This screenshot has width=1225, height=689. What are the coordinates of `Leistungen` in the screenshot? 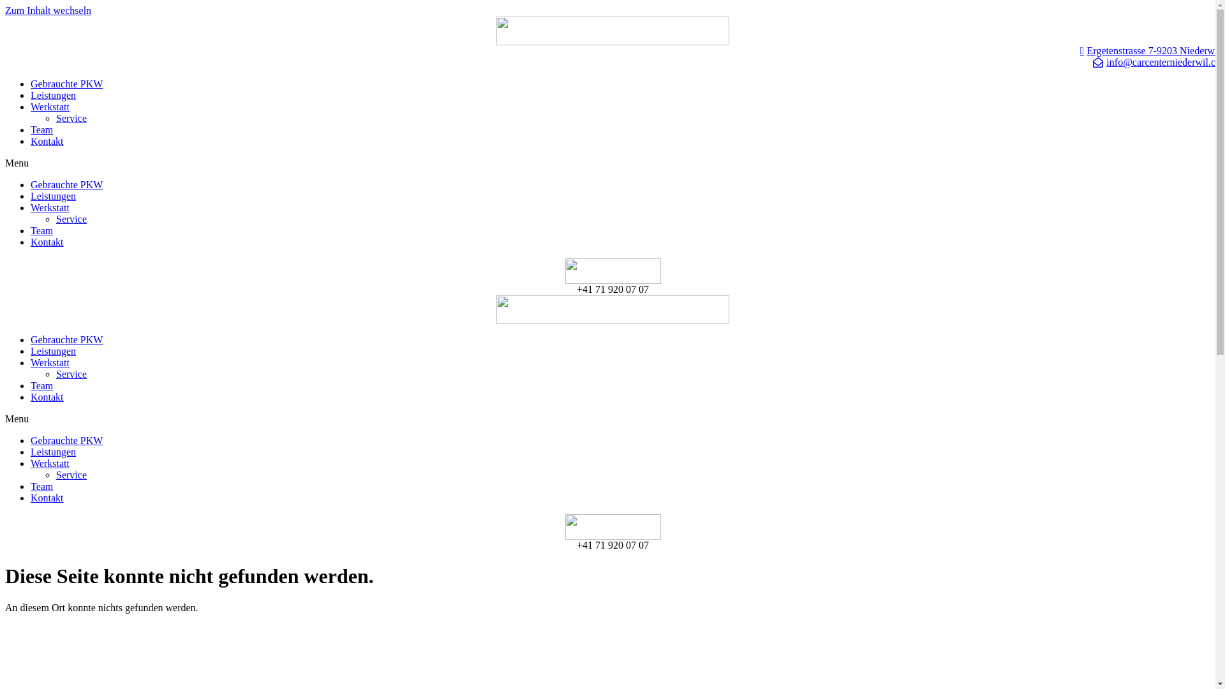 It's located at (54, 452).